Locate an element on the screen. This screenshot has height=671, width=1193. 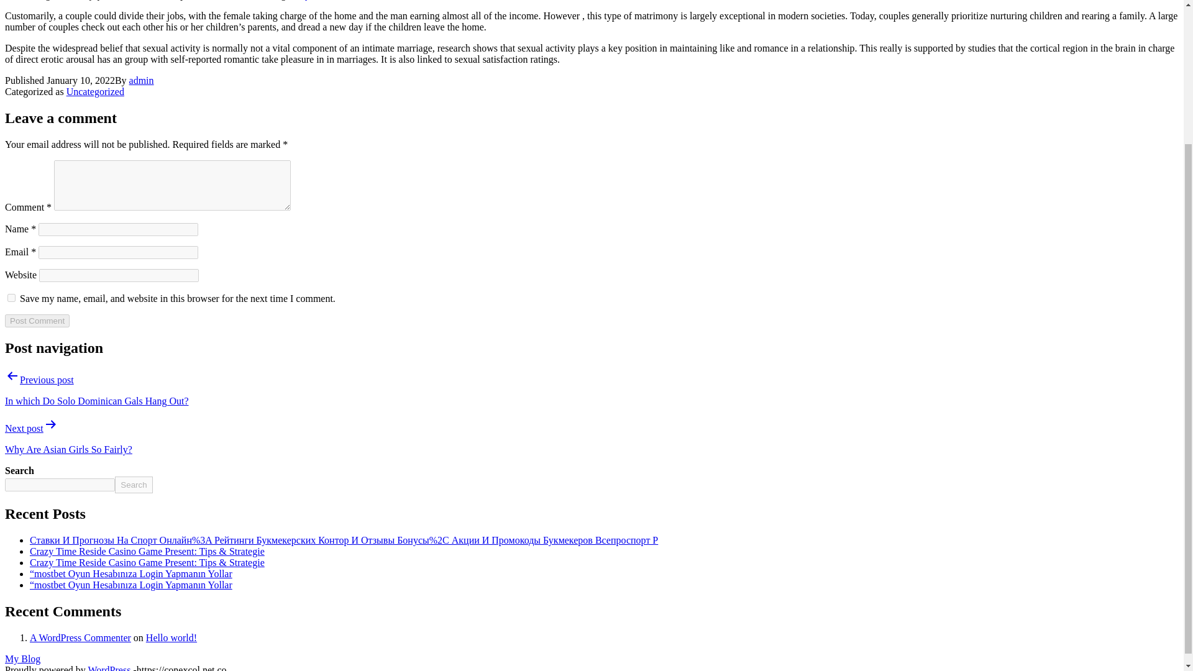
A WordPress Commenter is located at coordinates (81, 637).